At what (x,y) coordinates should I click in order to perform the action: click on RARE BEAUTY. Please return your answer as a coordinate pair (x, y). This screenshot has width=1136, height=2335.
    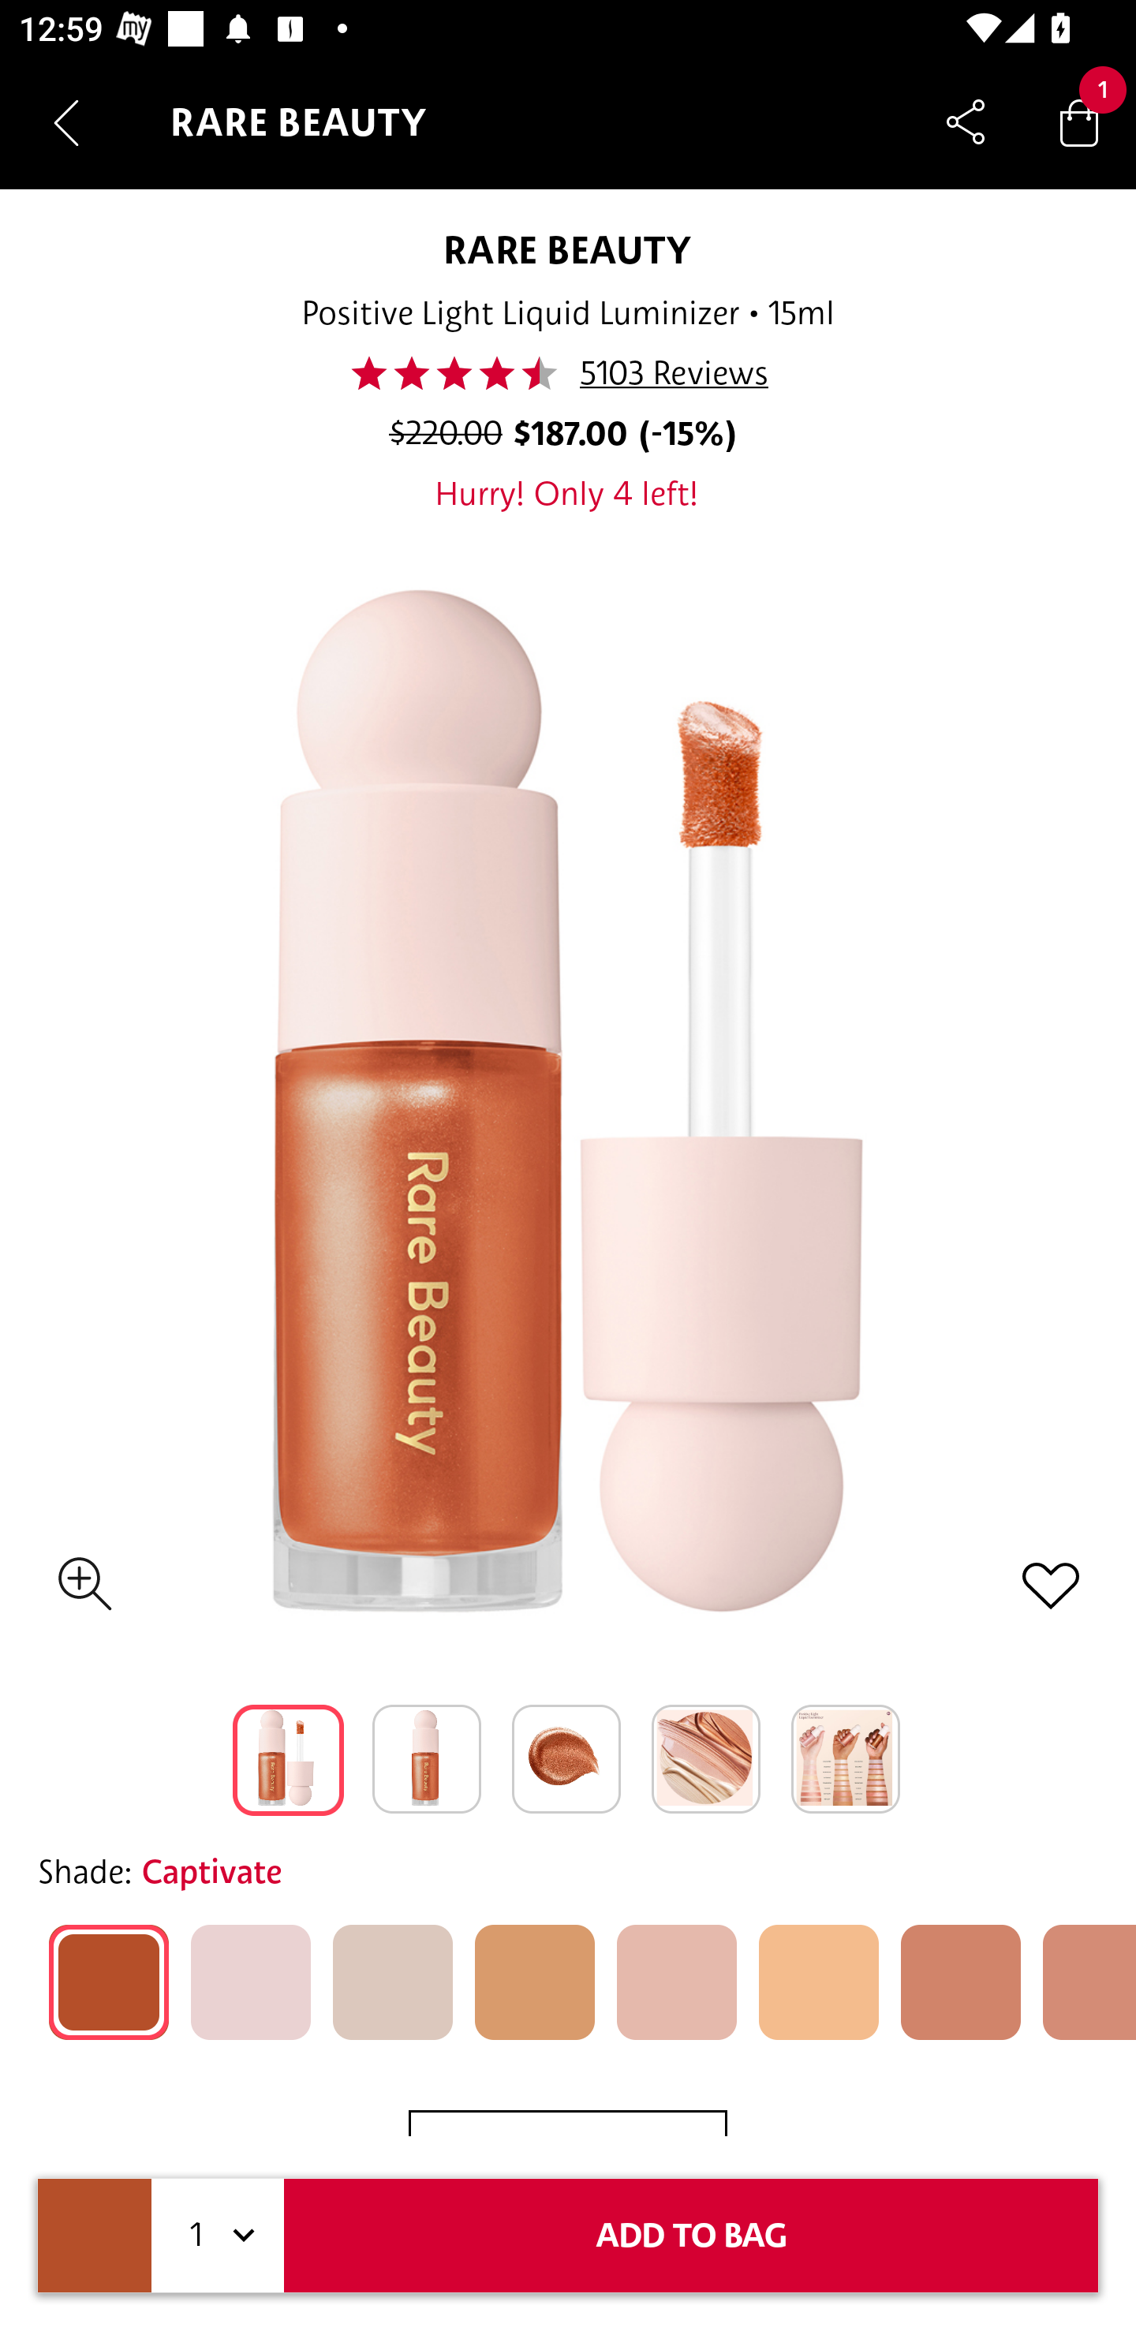
    Looking at the image, I should click on (568, 249).